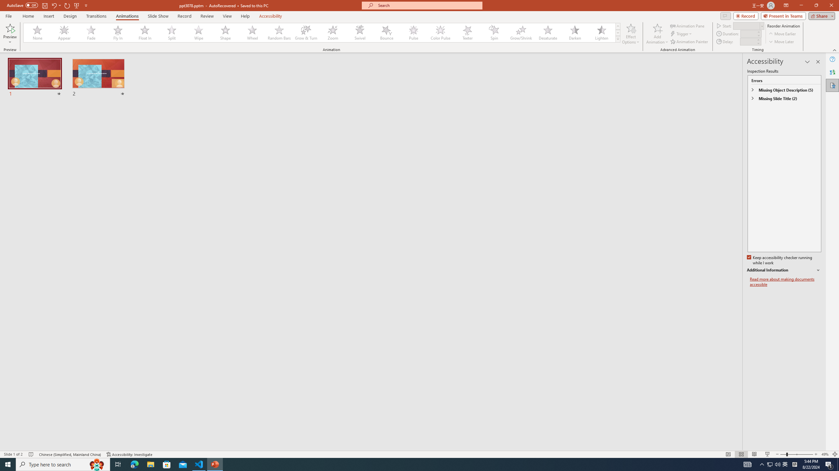 The image size is (839, 471). Describe the element at coordinates (749, 26) in the screenshot. I see `Start` at that location.